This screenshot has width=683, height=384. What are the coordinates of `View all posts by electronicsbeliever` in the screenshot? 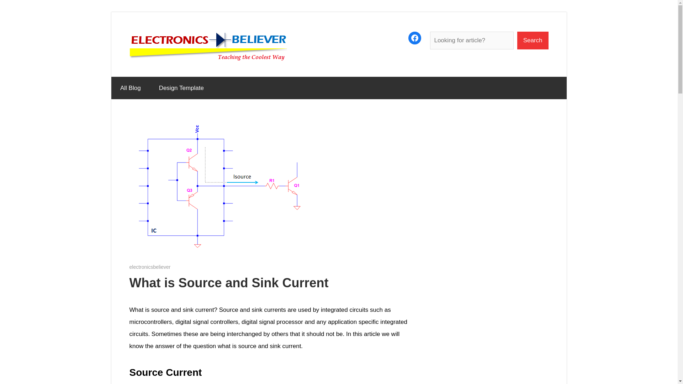 It's located at (150, 267).